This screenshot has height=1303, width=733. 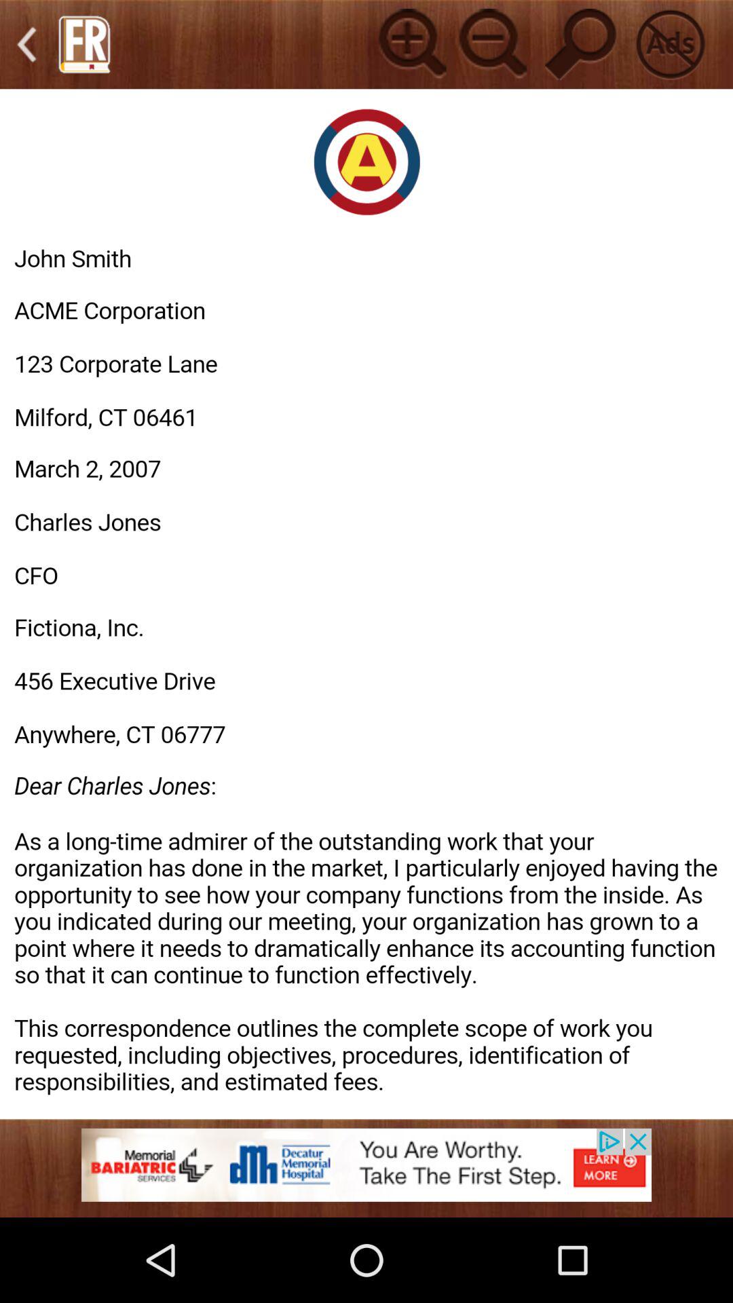 What do you see at coordinates (581, 43) in the screenshot?
I see `switch to search` at bounding box center [581, 43].